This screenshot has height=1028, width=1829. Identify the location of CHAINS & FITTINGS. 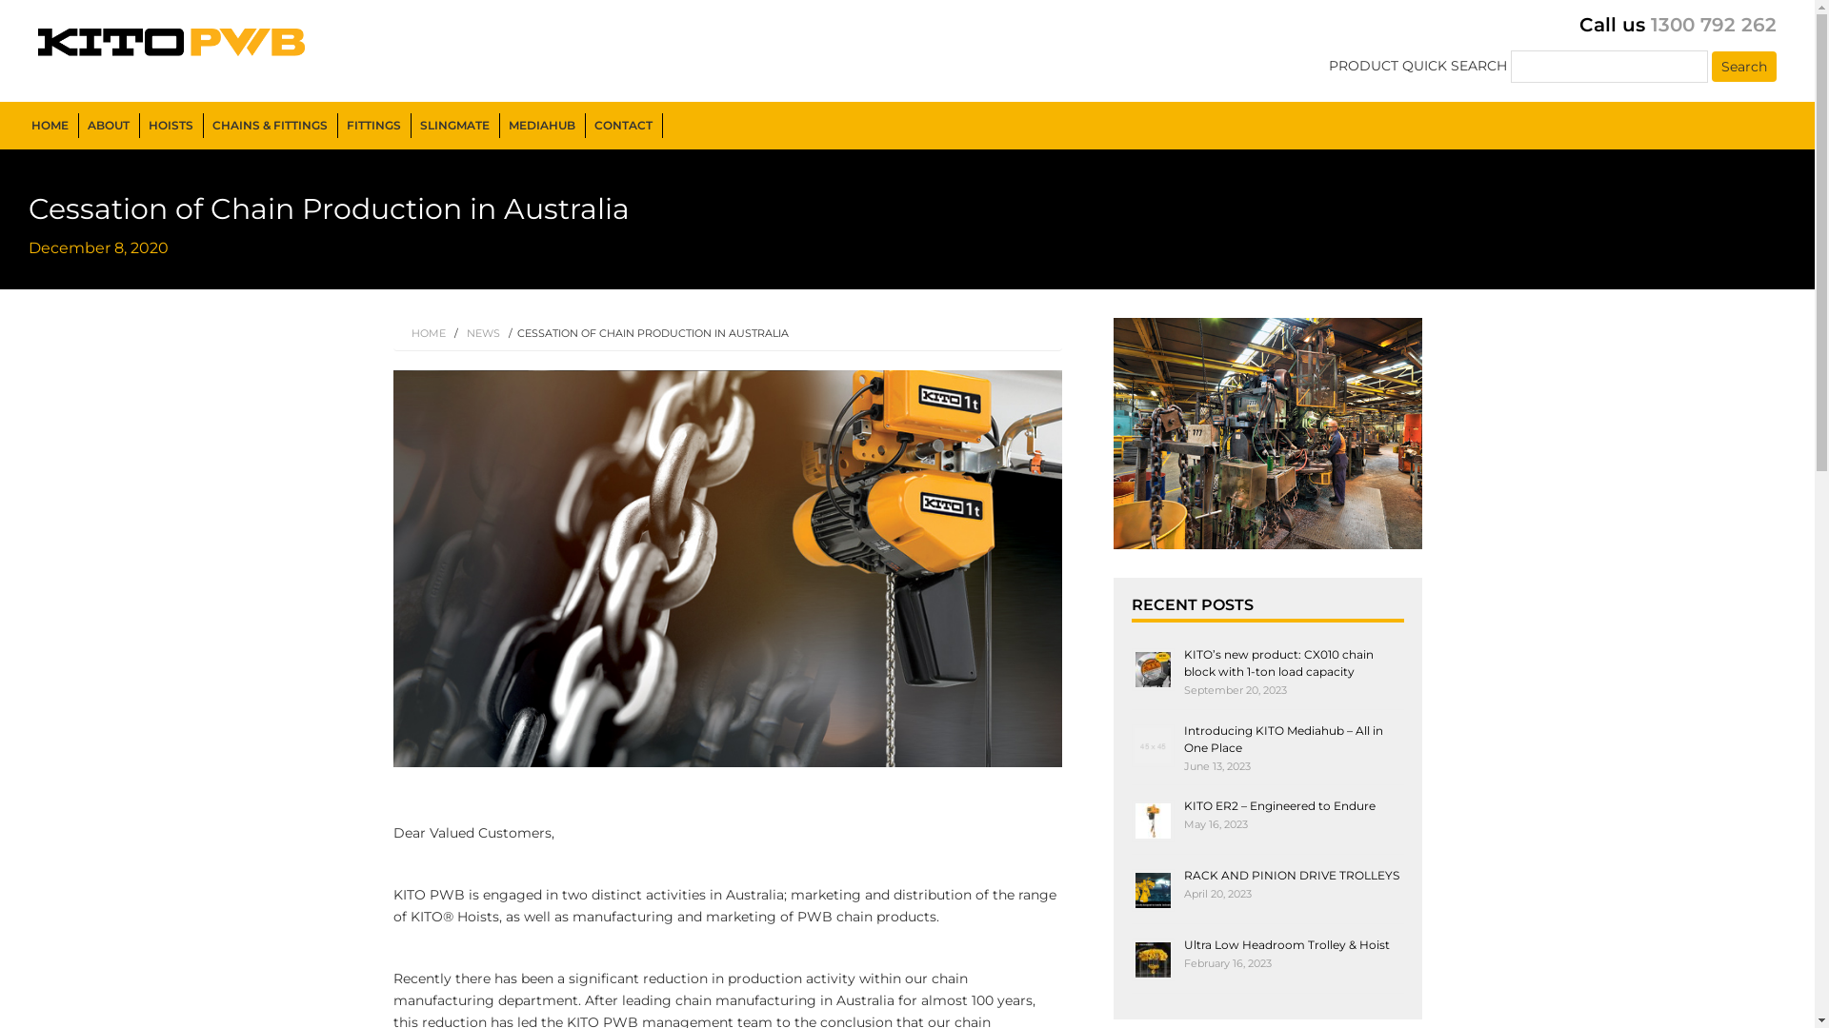
(272, 126).